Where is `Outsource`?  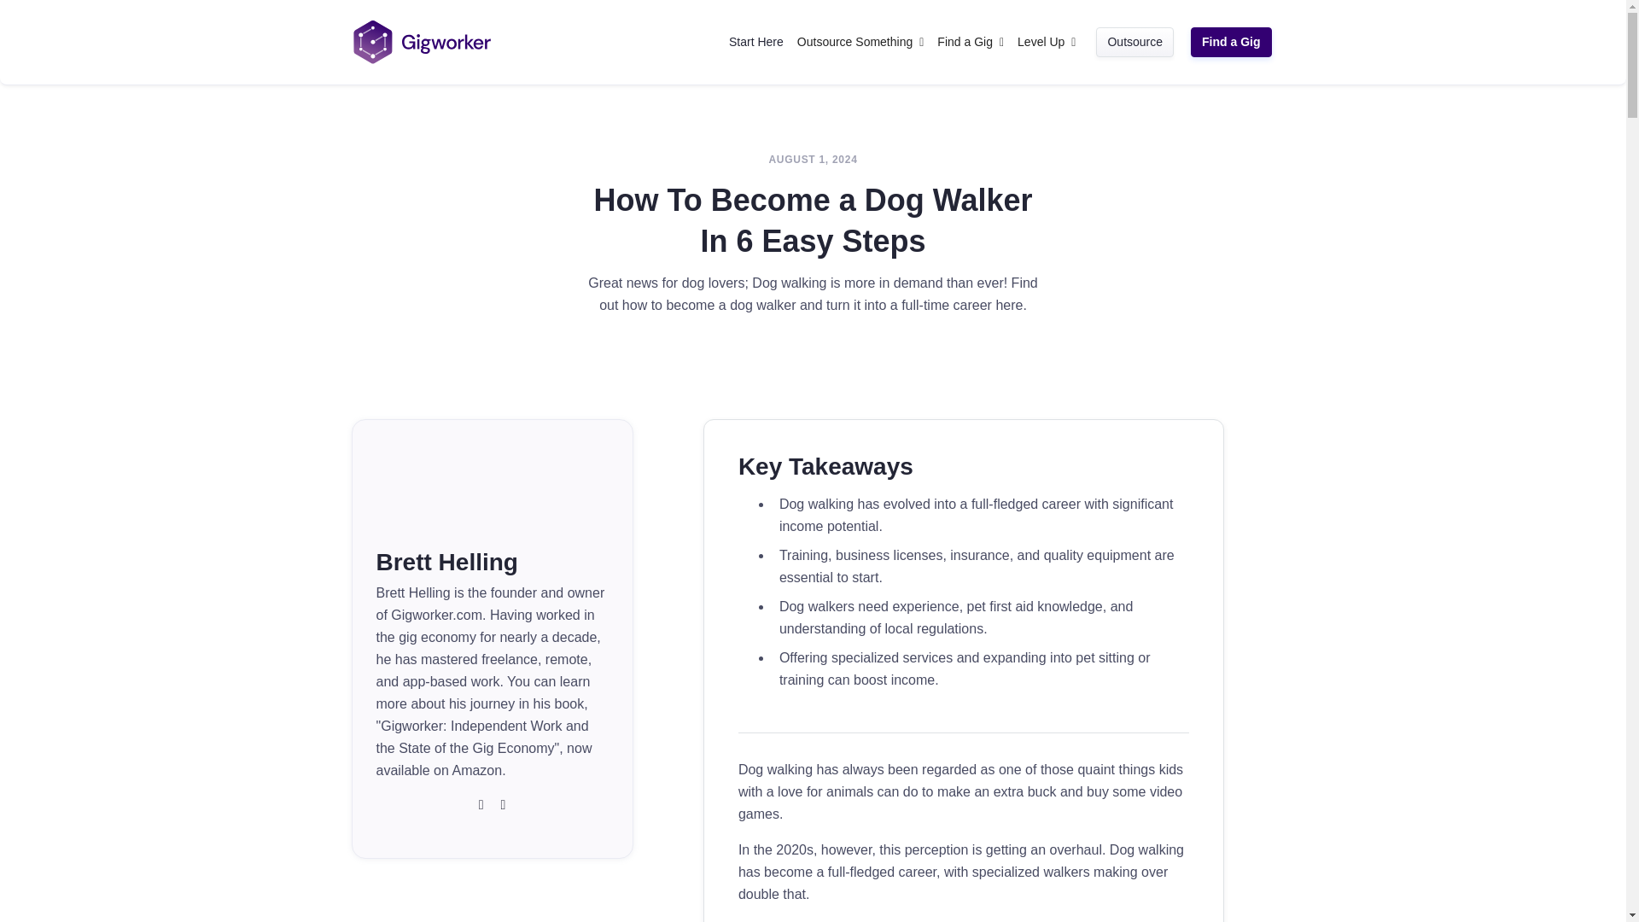 Outsource is located at coordinates (1134, 43).